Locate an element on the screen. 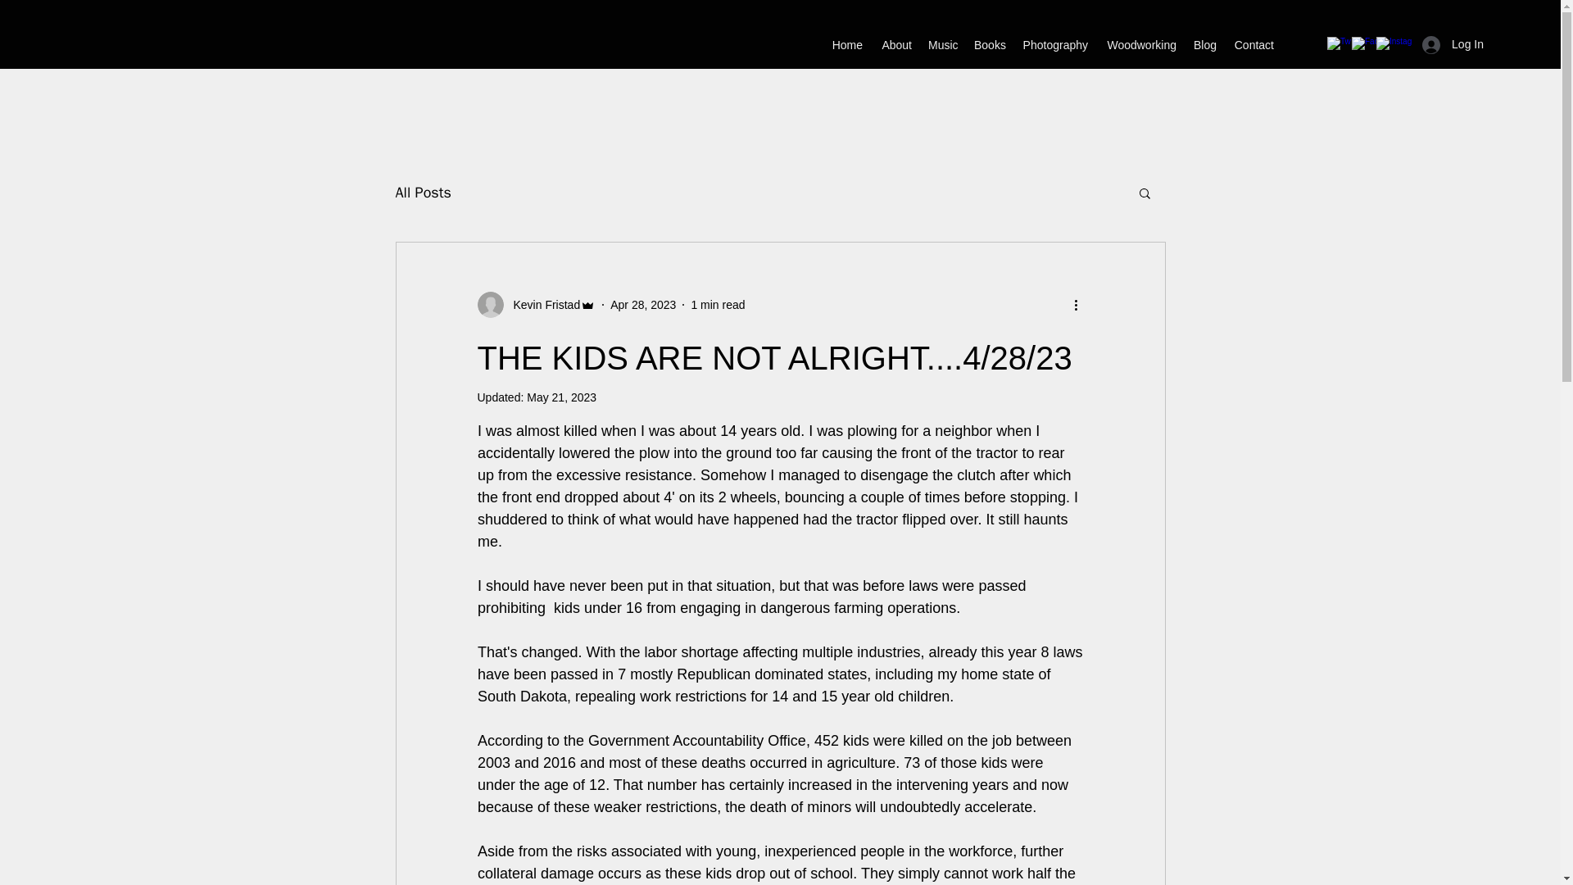  Blog is located at coordinates (1204, 44).